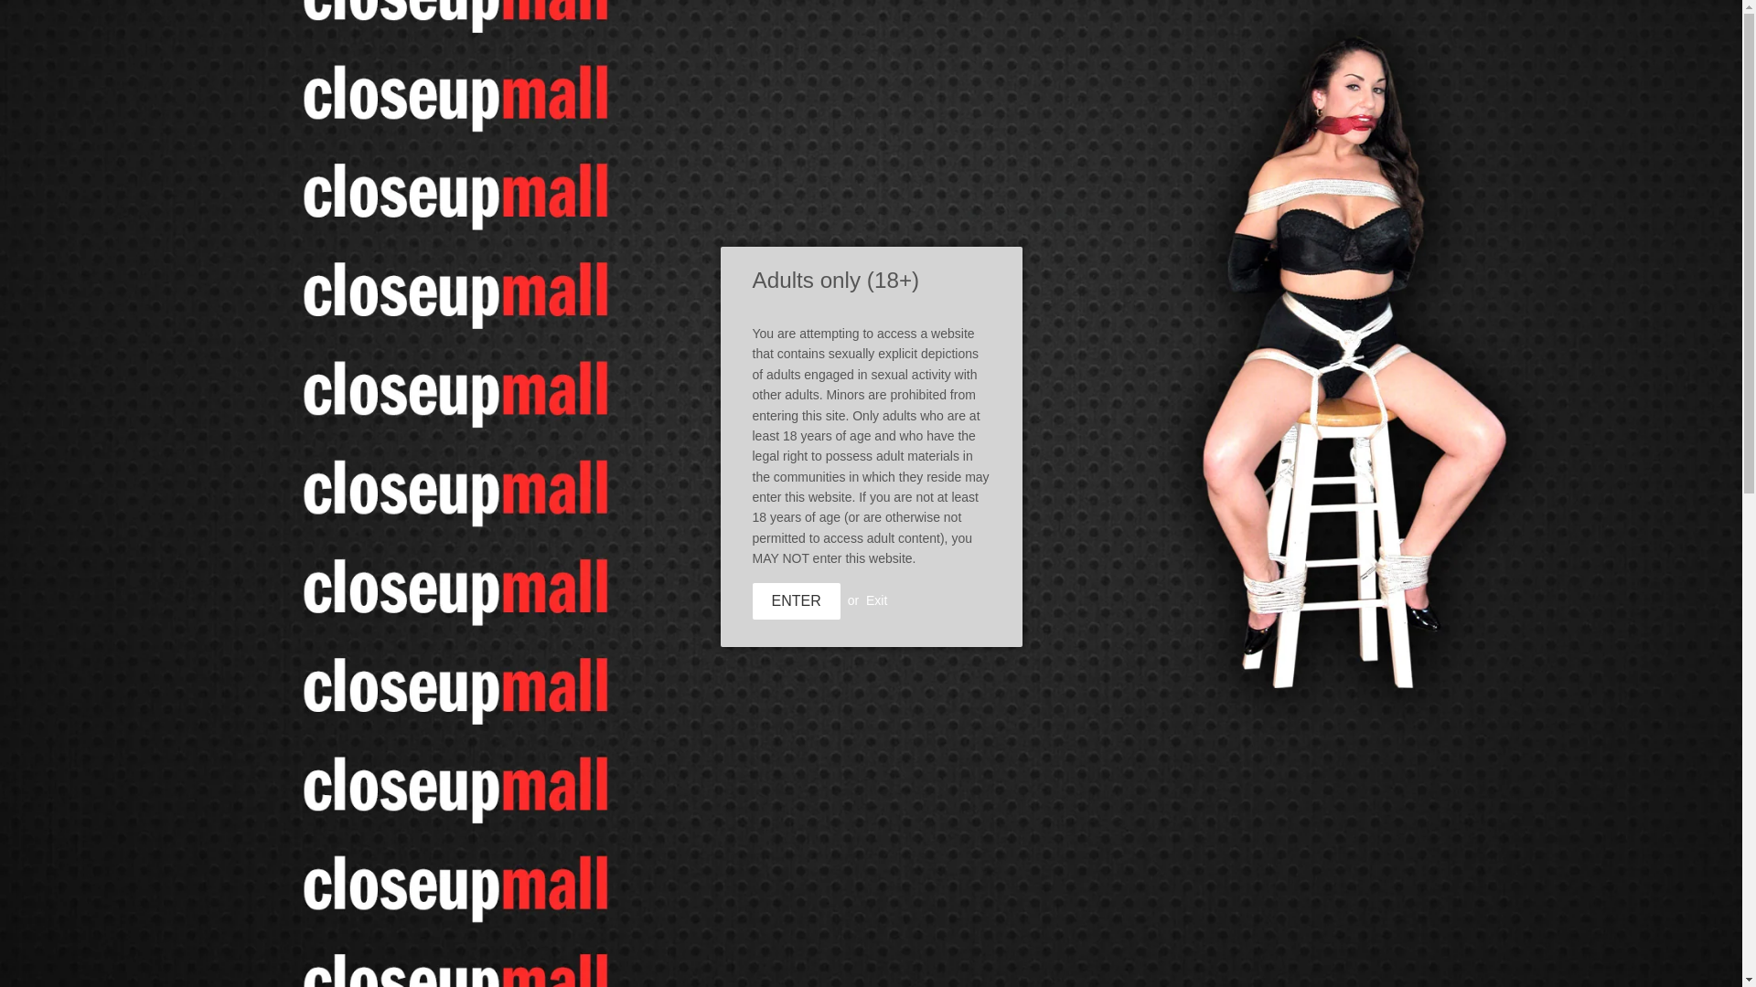 The height and width of the screenshot is (987, 1756). Describe the element at coordinates (1281, 99) in the screenshot. I see `CART` at that location.